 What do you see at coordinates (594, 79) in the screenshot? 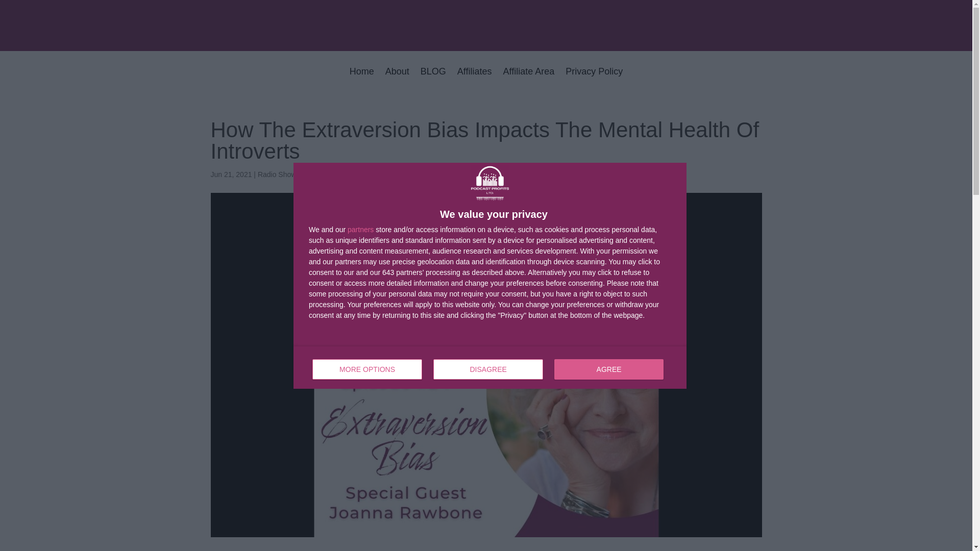
I see `Affiliate Area` at bounding box center [594, 79].